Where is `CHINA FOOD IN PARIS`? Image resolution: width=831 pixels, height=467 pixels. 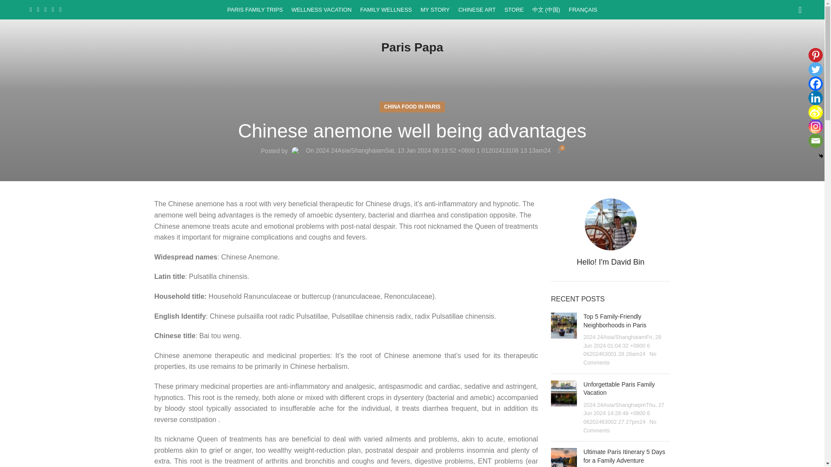 CHINA FOOD IN PARIS is located at coordinates (412, 107).